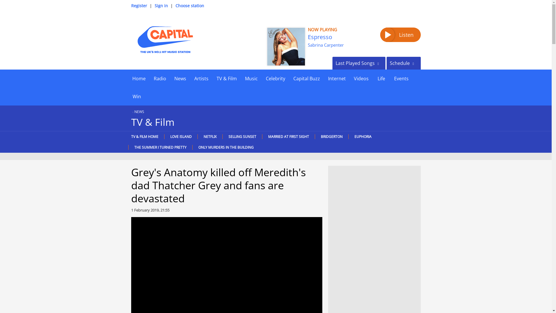 This screenshot has width=556, height=313. I want to click on Last Played Songs, so click(359, 63).